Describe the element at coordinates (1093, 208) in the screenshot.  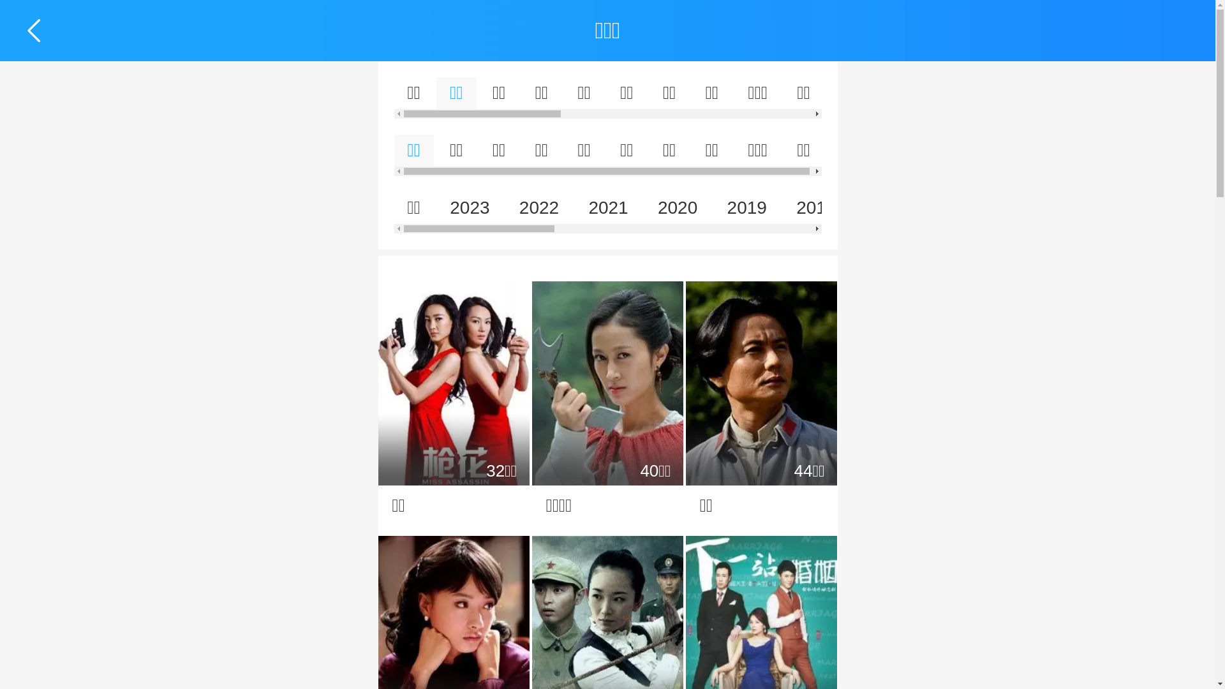
I see `2014` at that location.